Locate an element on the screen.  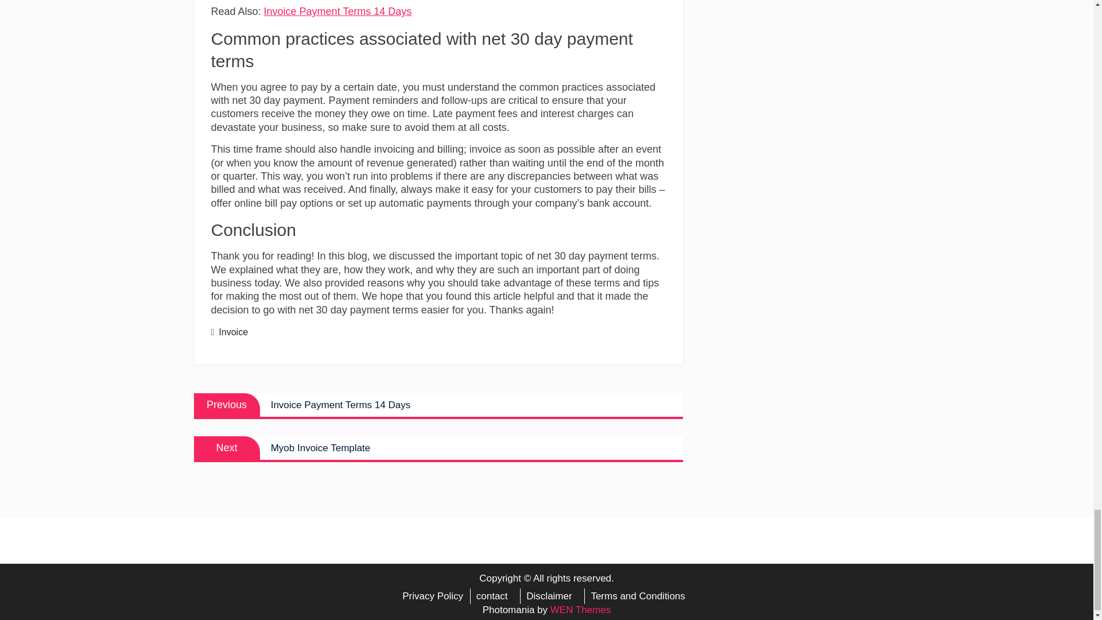
Invoice is located at coordinates (439, 404).